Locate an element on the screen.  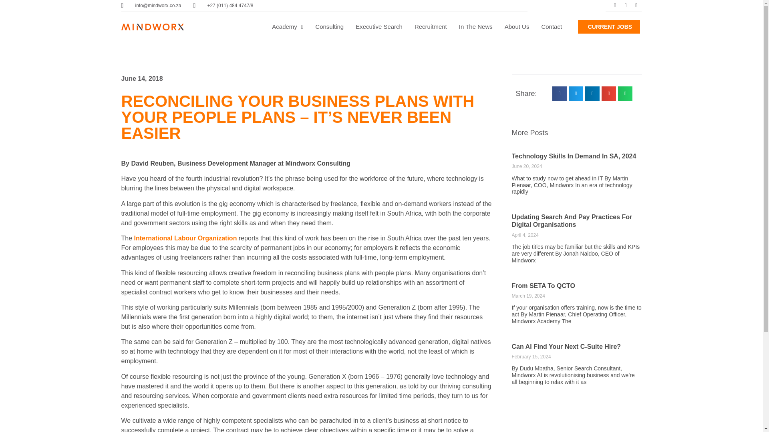
Executive Search is located at coordinates (379, 26).